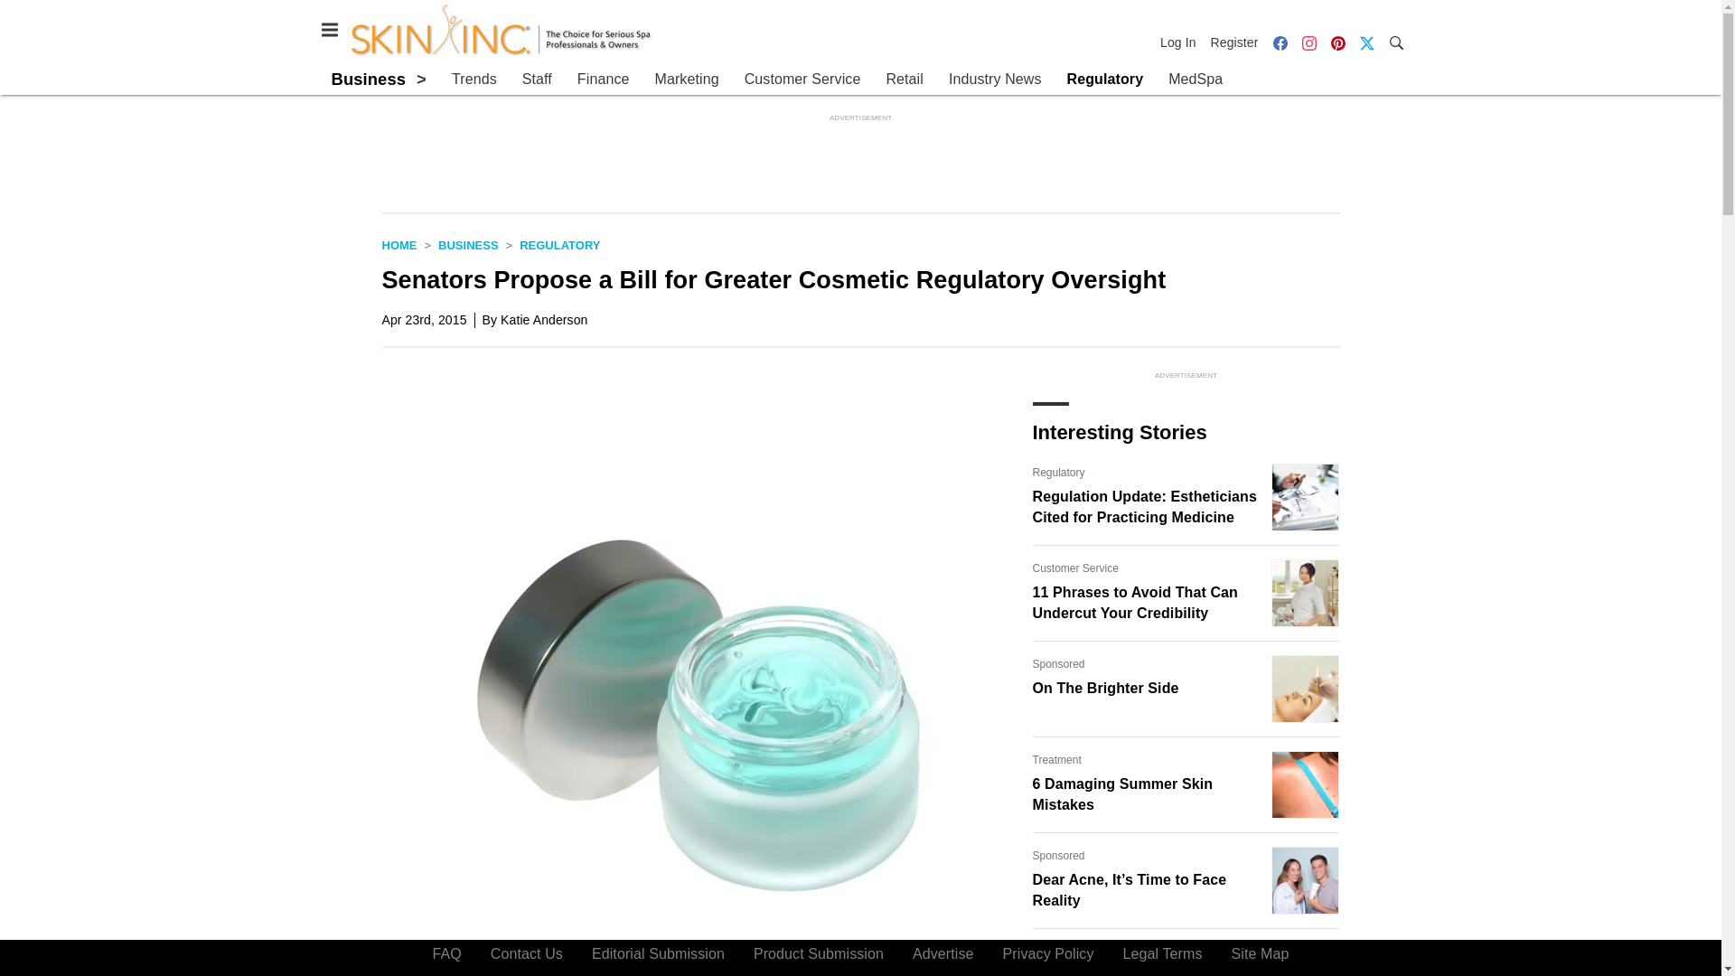  I want to click on Instagram icon, so click(1308, 43).